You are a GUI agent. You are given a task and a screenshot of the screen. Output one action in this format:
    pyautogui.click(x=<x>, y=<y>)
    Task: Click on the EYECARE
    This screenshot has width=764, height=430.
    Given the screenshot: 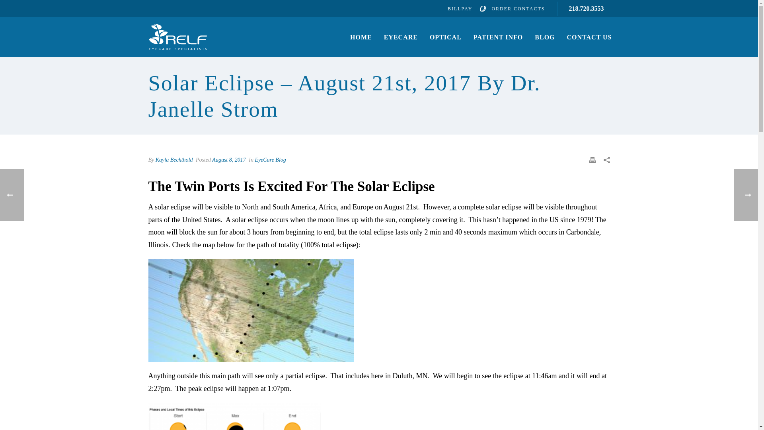 What is the action you would take?
    pyautogui.click(x=401, y=37)
    